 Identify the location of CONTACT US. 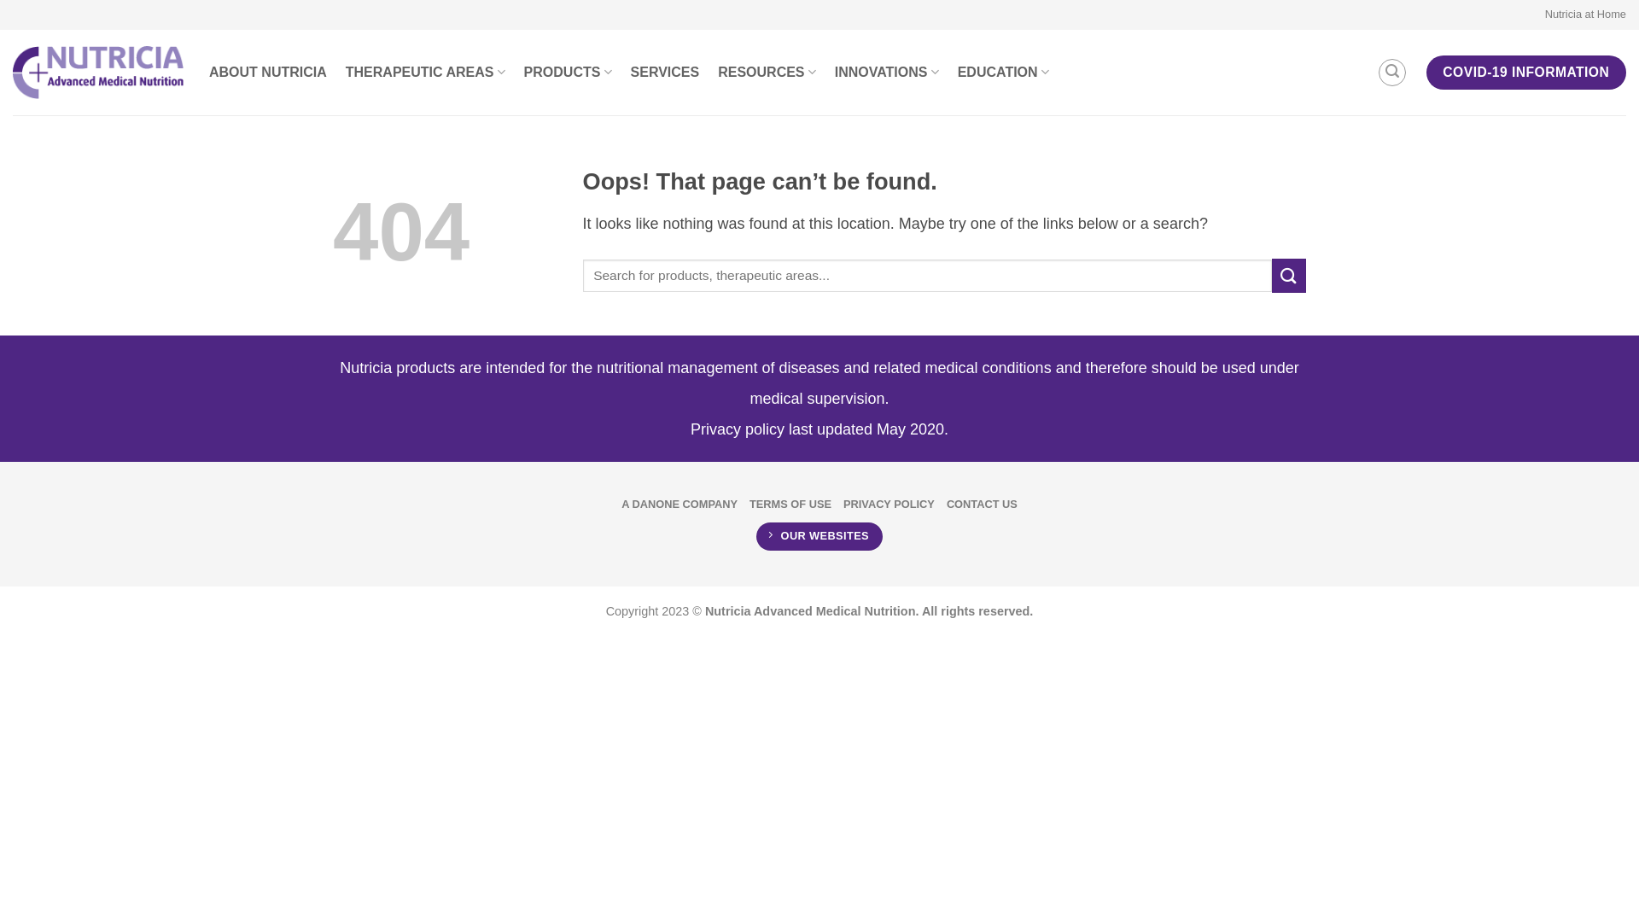
(982, 505).